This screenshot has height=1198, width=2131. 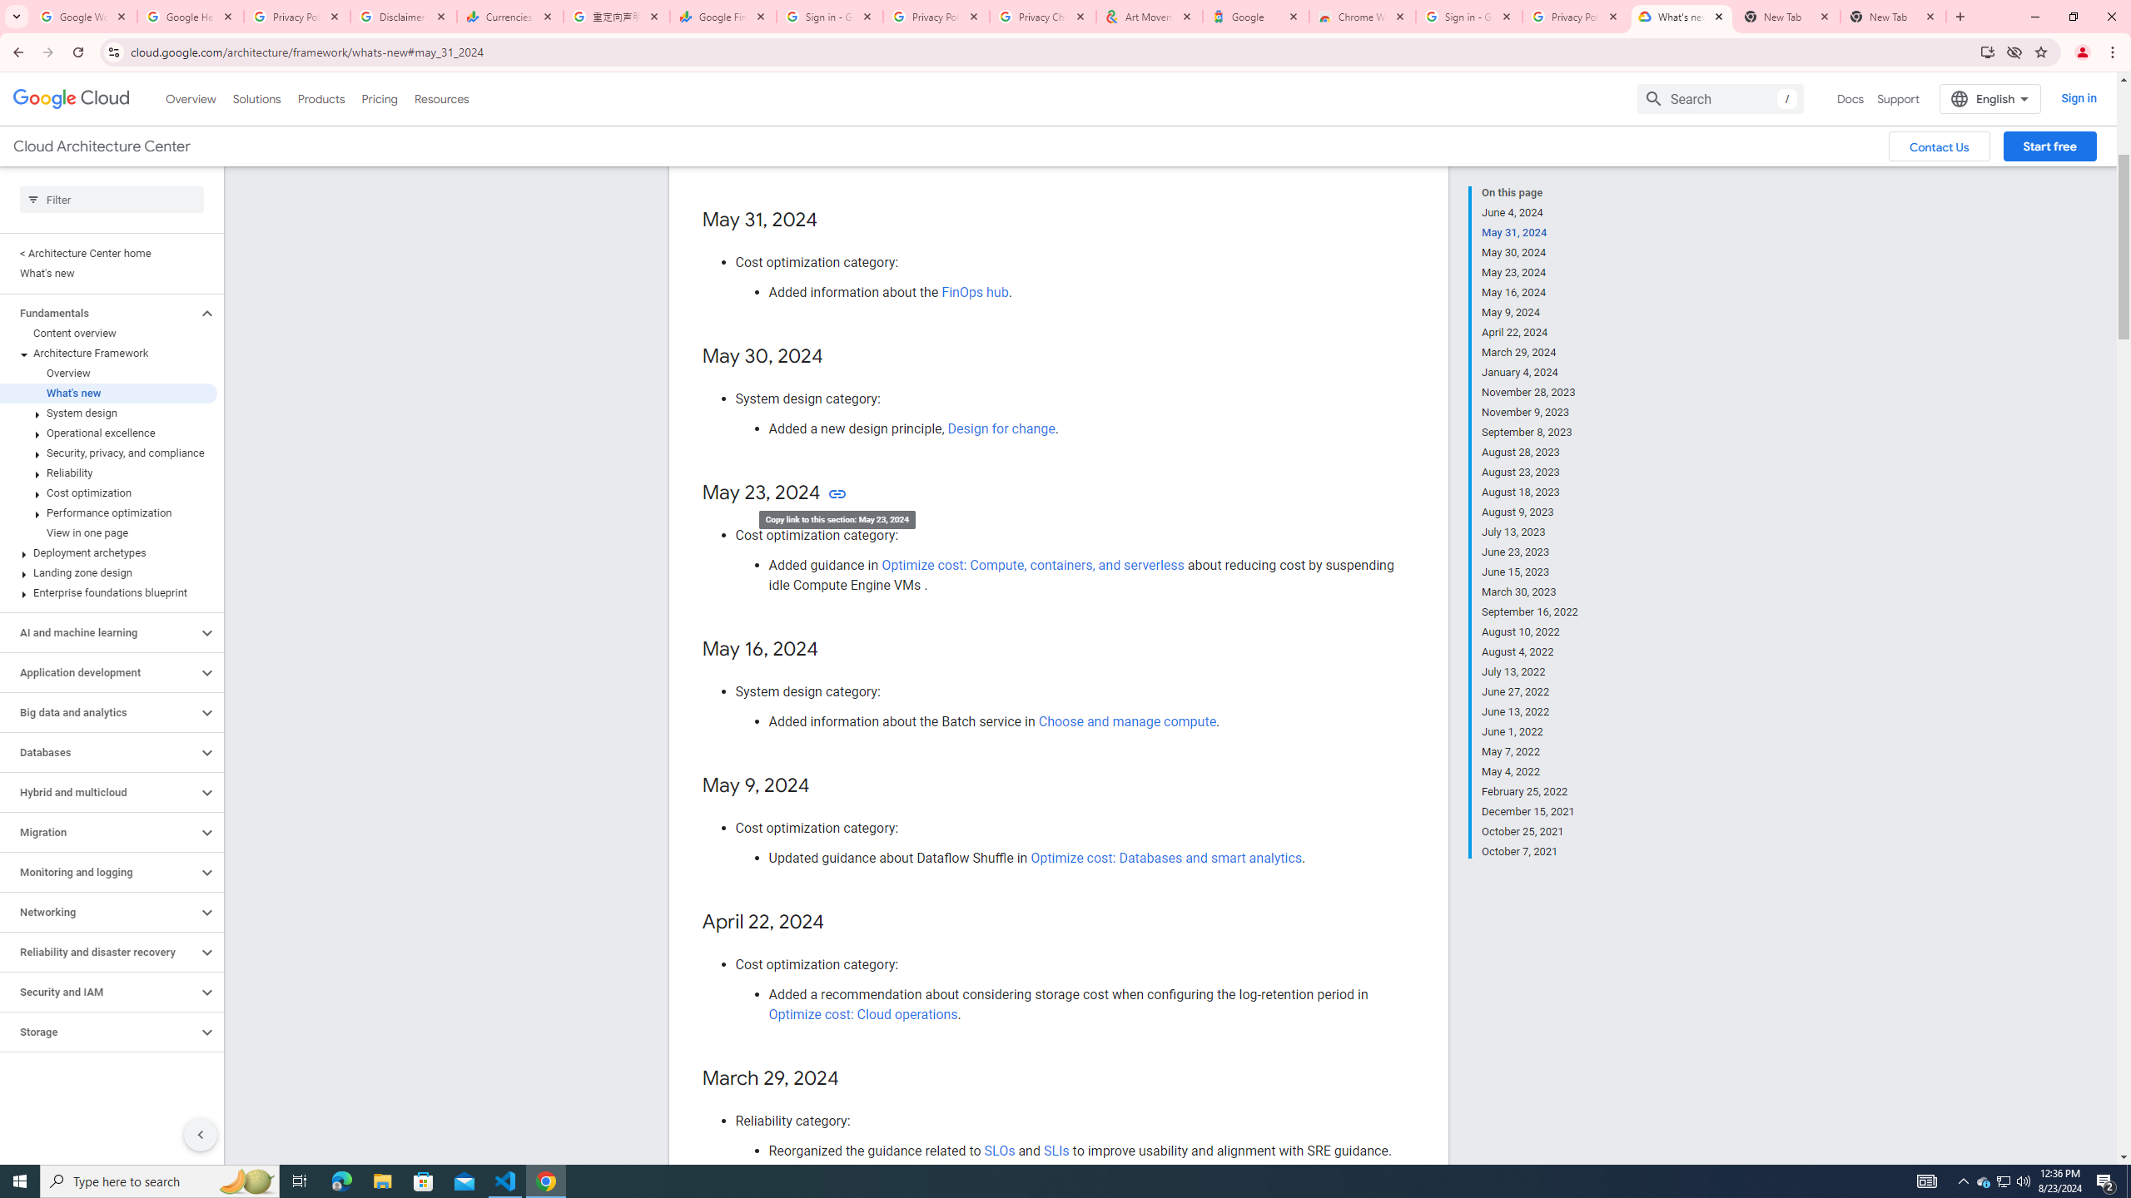 What do you see at coordinates (99, 992) in the screenshot?
I see `Security and IAM` at bounding box center [99, 992].